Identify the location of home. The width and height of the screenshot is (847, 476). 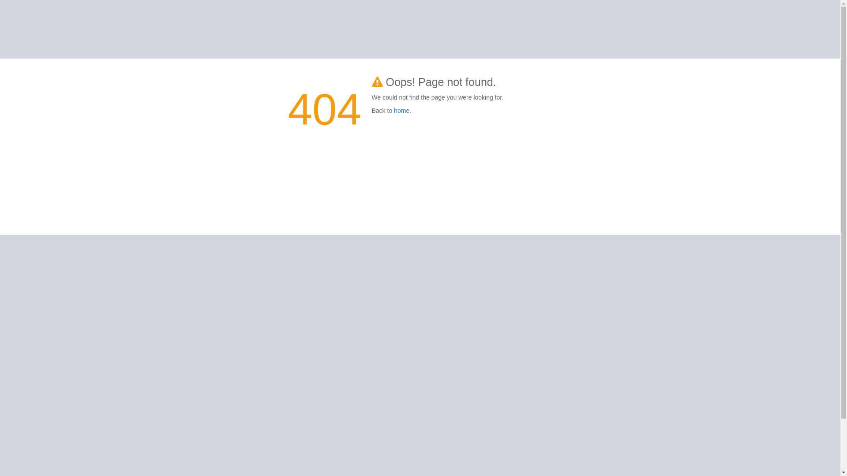
(401, 111).